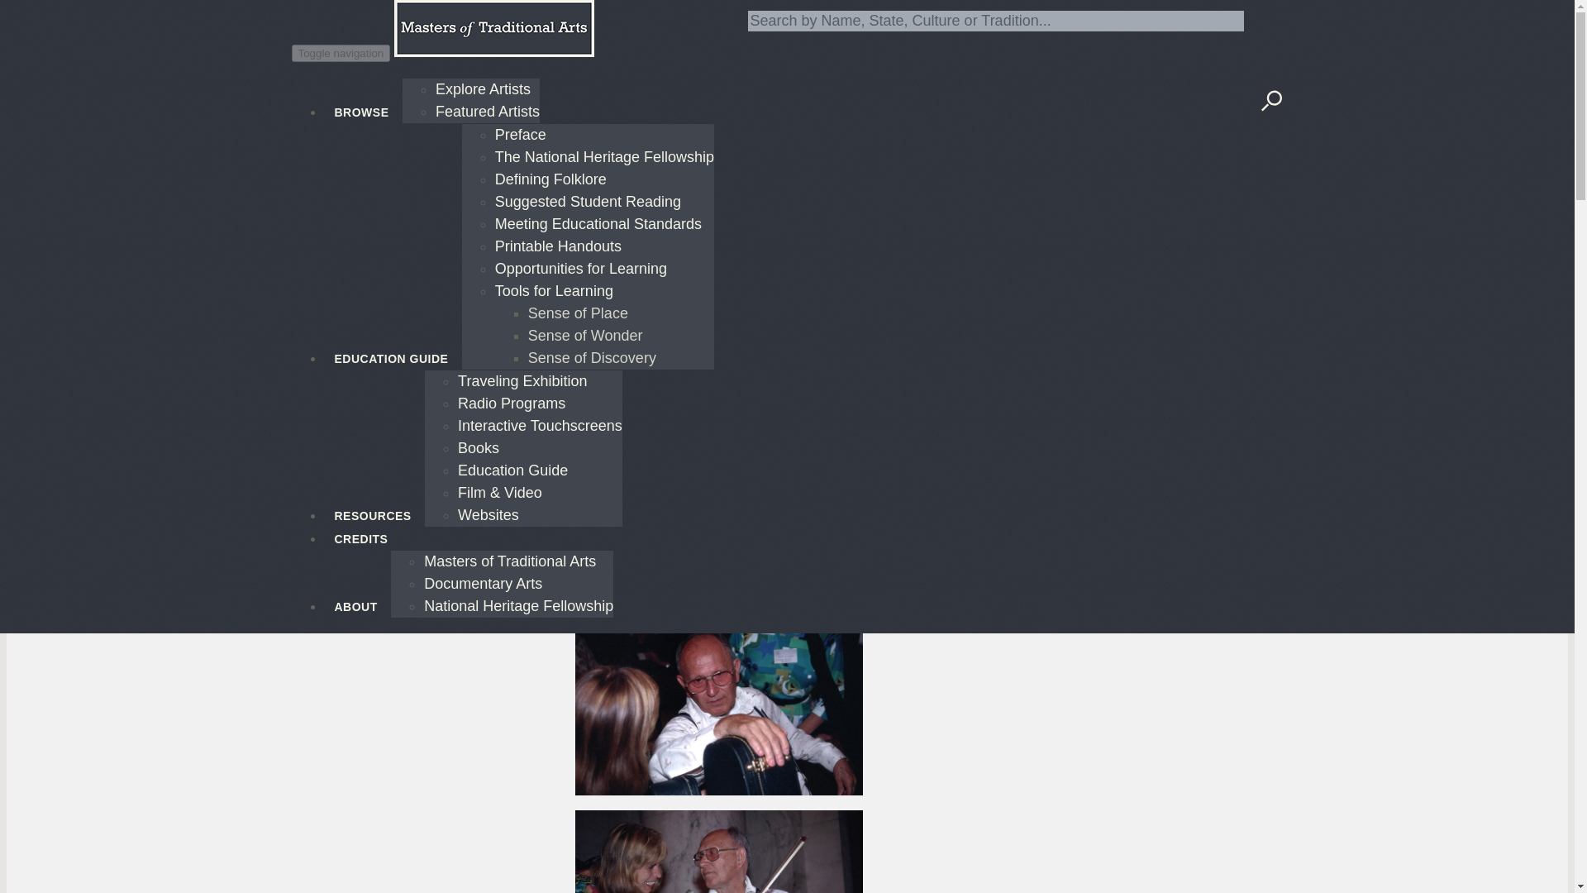 This screenshot has height=893, width=1587. I want to click on National Heritage Fellowship, so click(517, 605).